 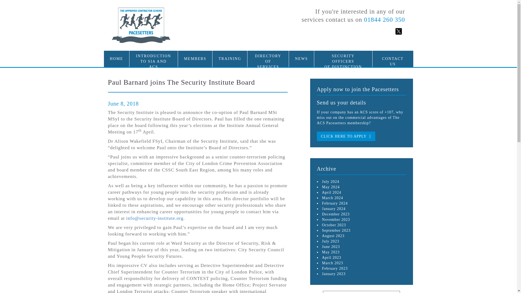 What do you see at coordinates (230, 56) in the screenshot?
I see `TRAINING` at bounding box center [230, 56].